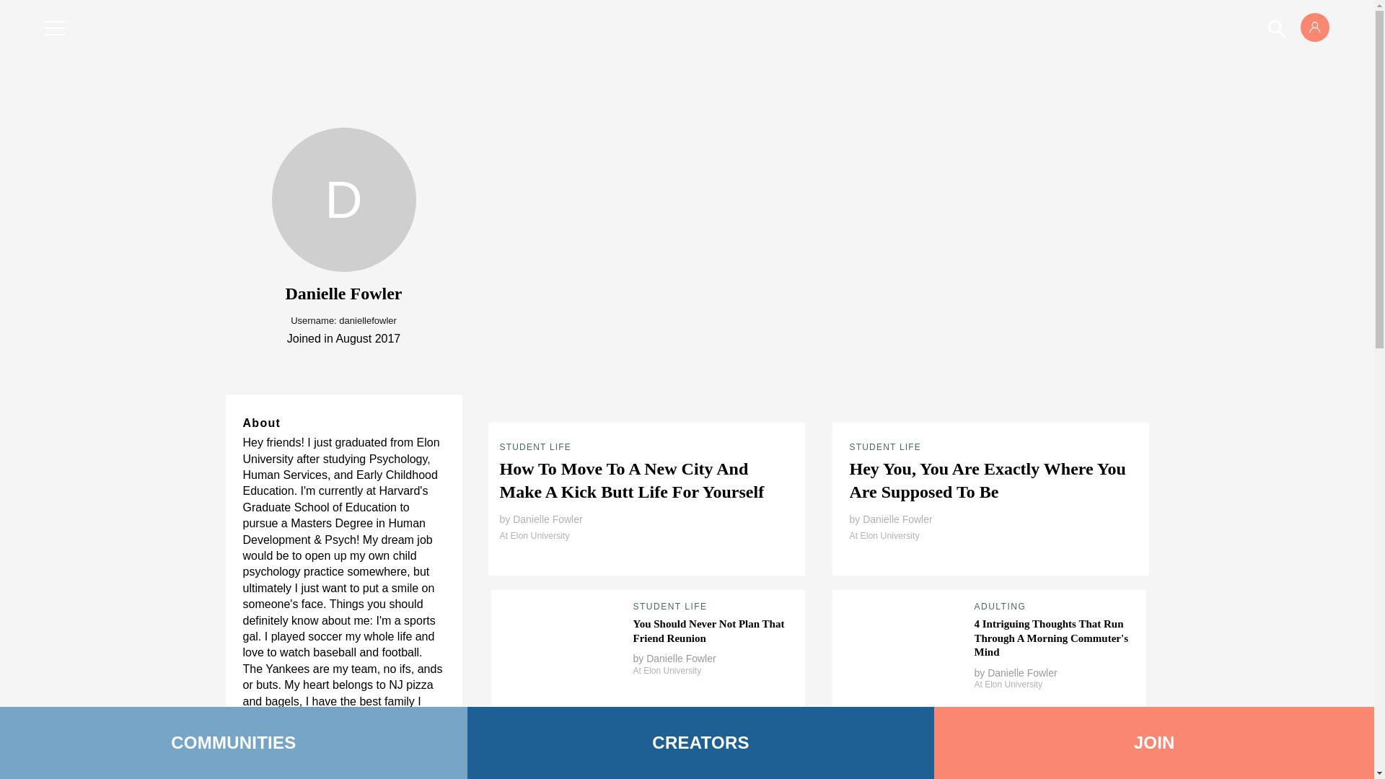 This screenshot has width=1385, height=779. I want to click on STUDENT LIFE, so click(886, 447).